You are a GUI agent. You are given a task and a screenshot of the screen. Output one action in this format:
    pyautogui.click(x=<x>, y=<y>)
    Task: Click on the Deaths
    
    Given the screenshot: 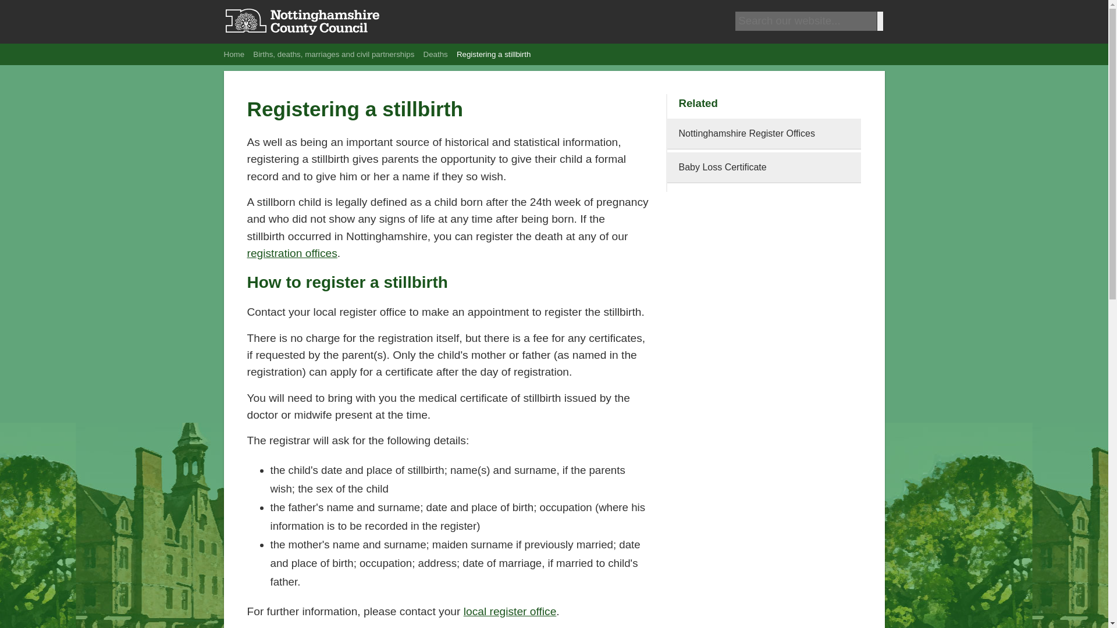 What is the action you would take?
    pyautogui.click(x=437, y=54)
    